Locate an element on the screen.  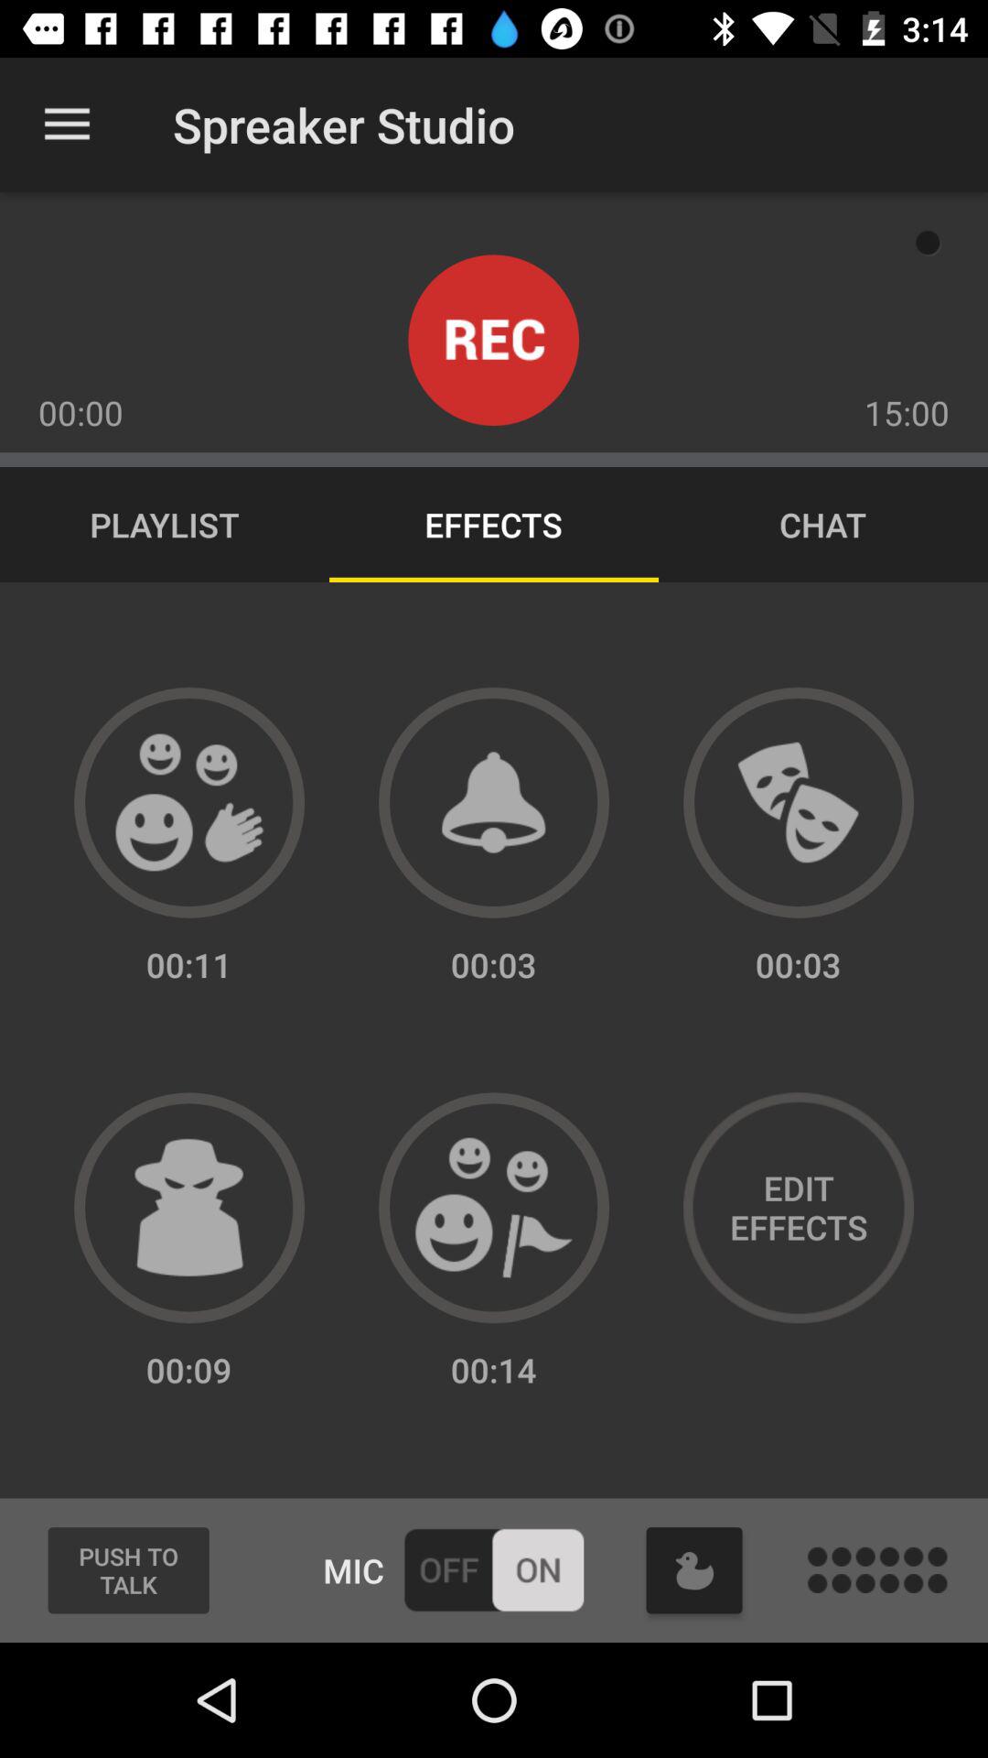
play sound effect is located at coordinates (494, 802).